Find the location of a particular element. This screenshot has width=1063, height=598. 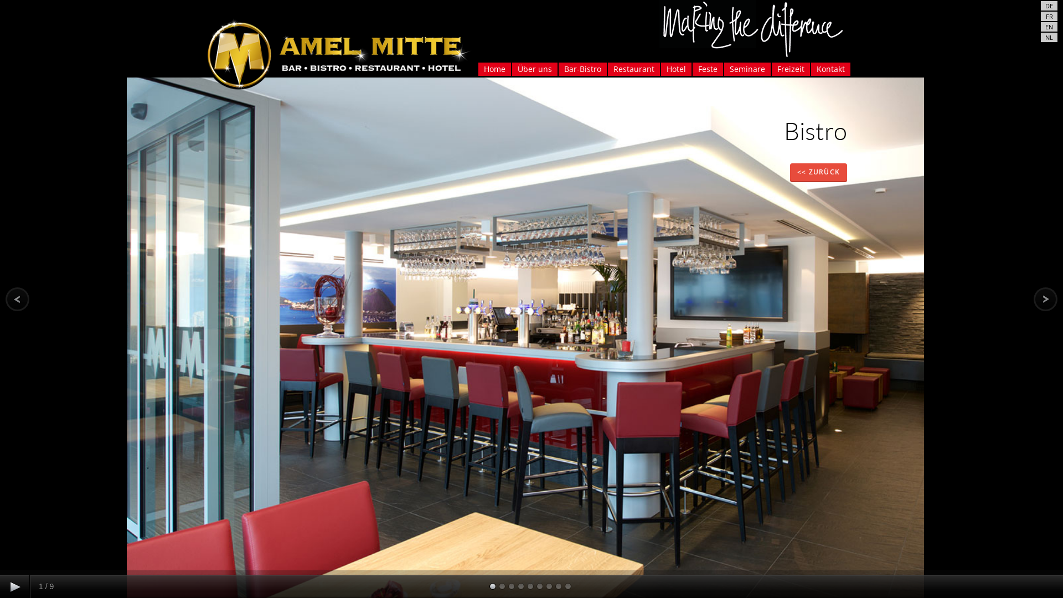

Feste is located at coordinates (708, 69).